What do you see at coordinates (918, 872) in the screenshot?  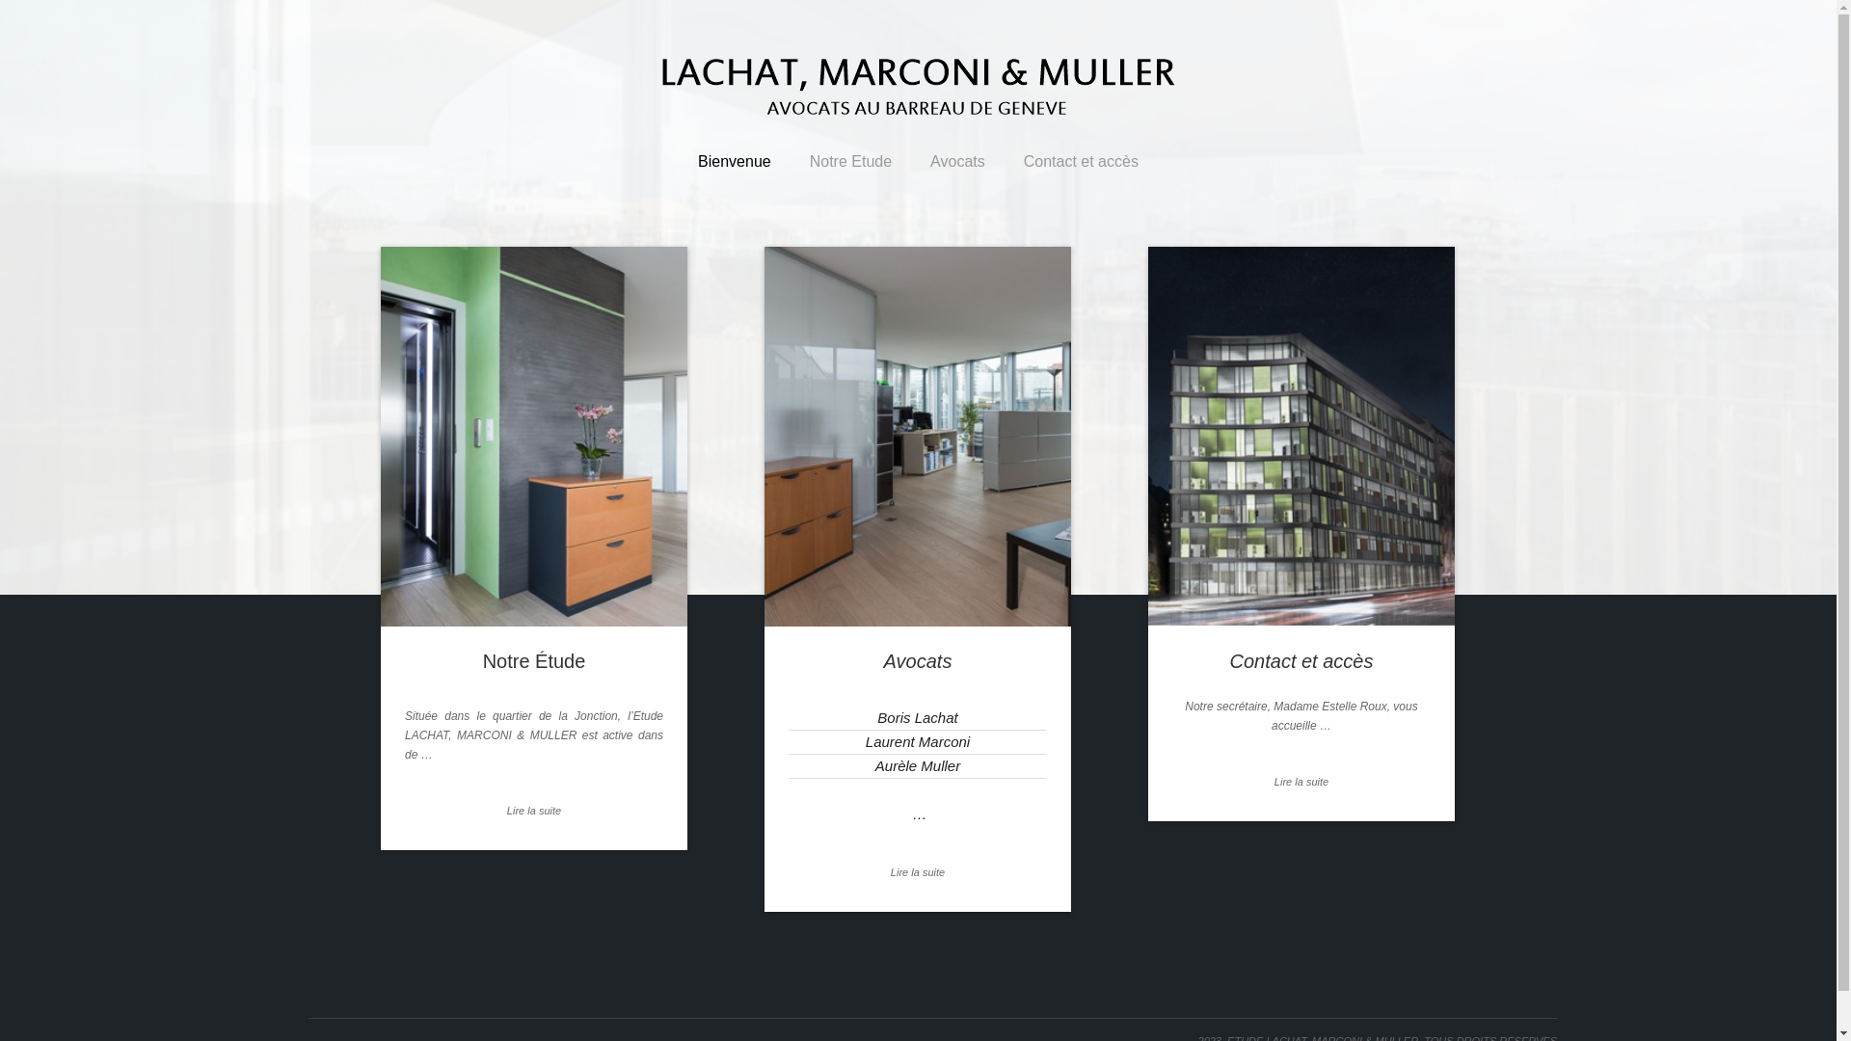 I see `Lire la suite` at bounding box center [918, 872].